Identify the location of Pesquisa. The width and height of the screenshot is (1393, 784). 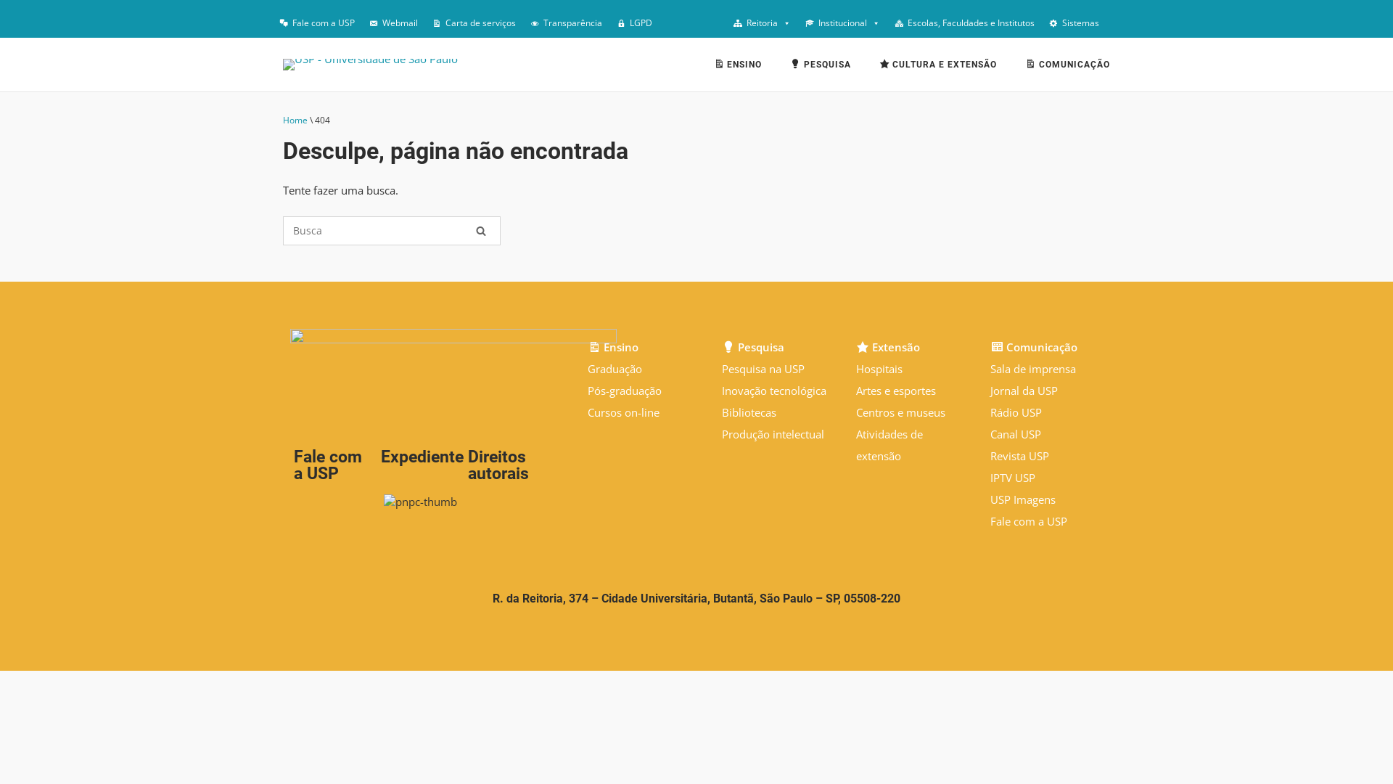
(753, 347).